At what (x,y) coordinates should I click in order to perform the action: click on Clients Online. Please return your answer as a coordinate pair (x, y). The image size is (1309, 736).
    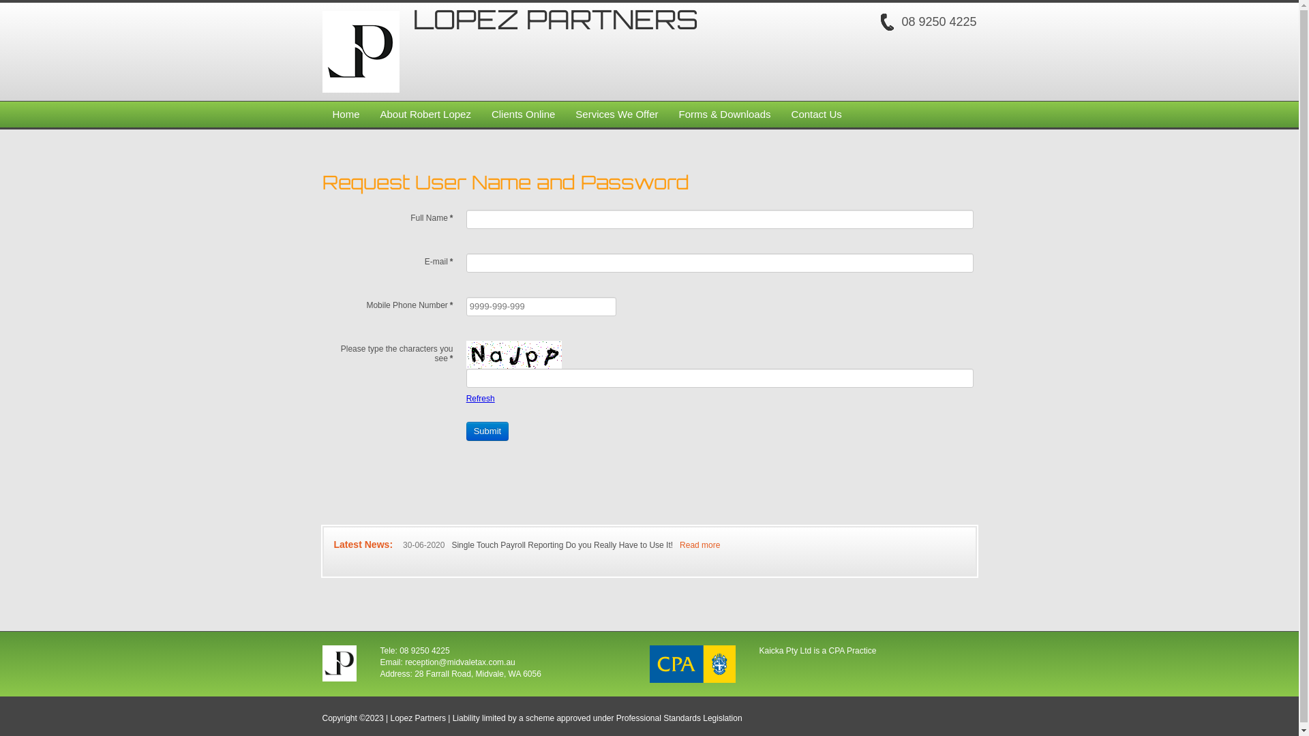
    Looking at the image, I should click on (524, 114).